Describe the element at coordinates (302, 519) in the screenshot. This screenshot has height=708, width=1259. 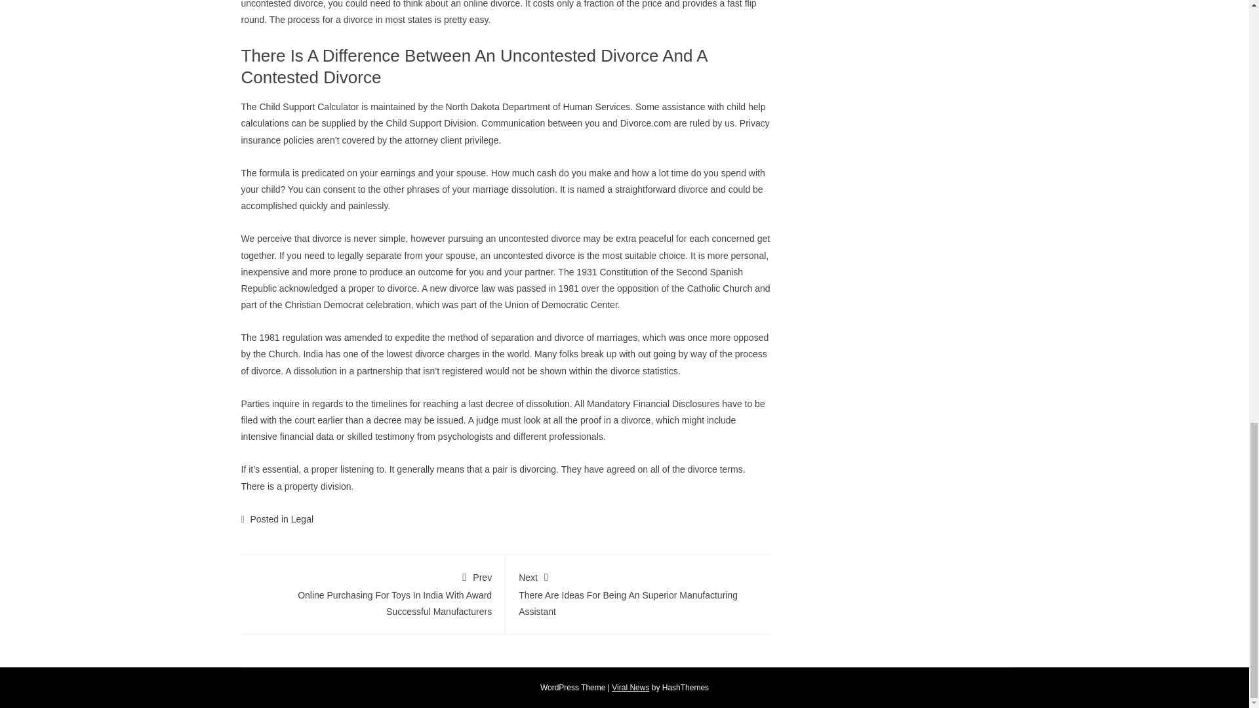
I see `Legal` at that location.